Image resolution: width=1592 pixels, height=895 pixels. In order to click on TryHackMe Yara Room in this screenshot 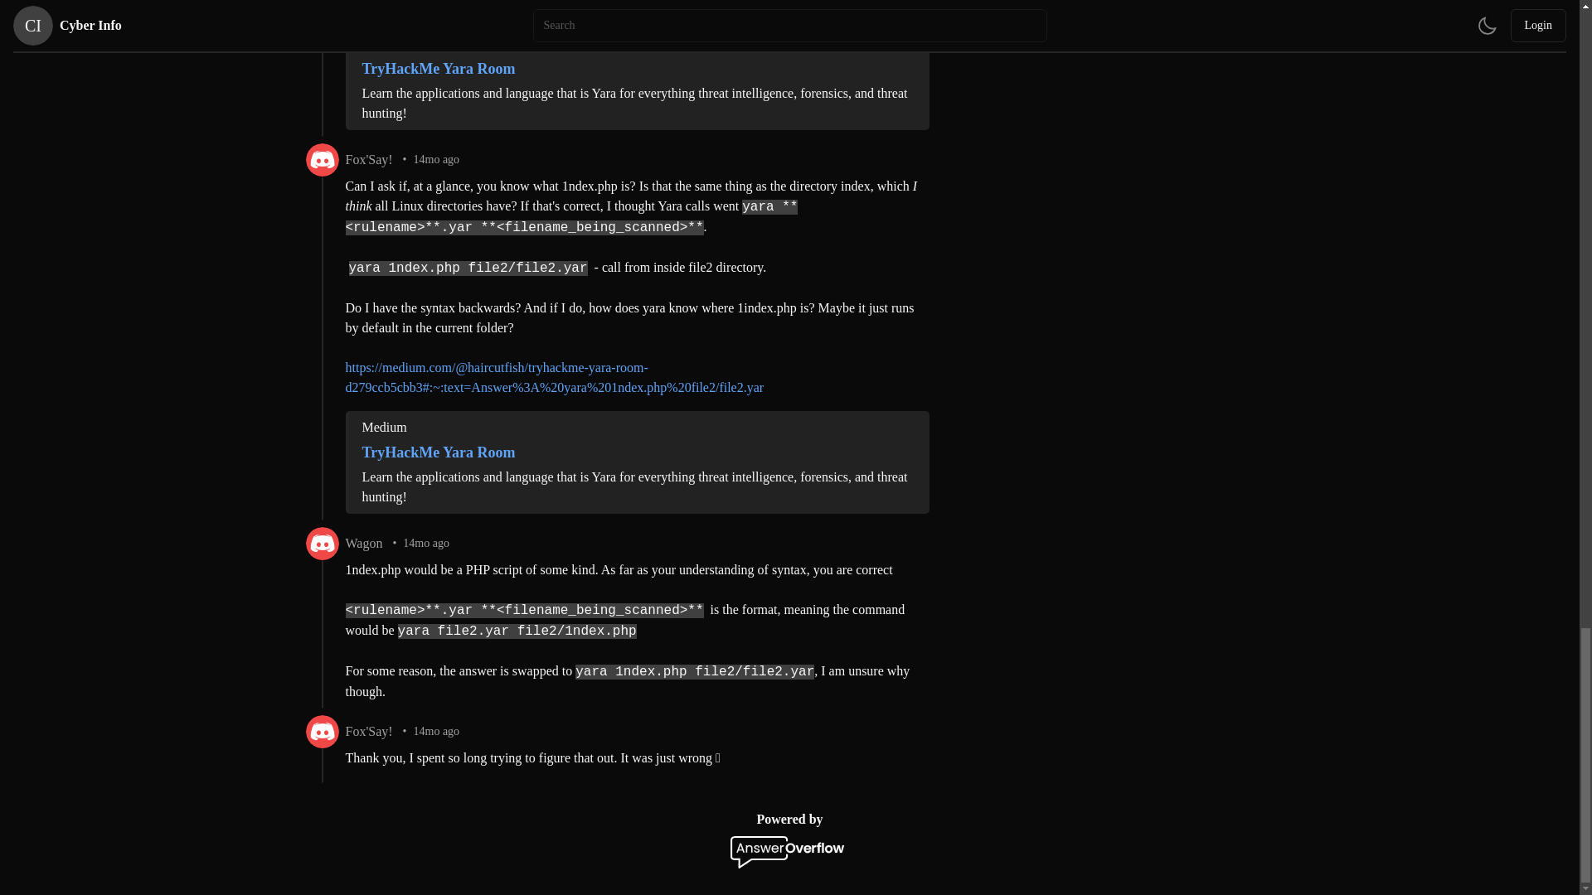, I will do `click(635, 69)`.